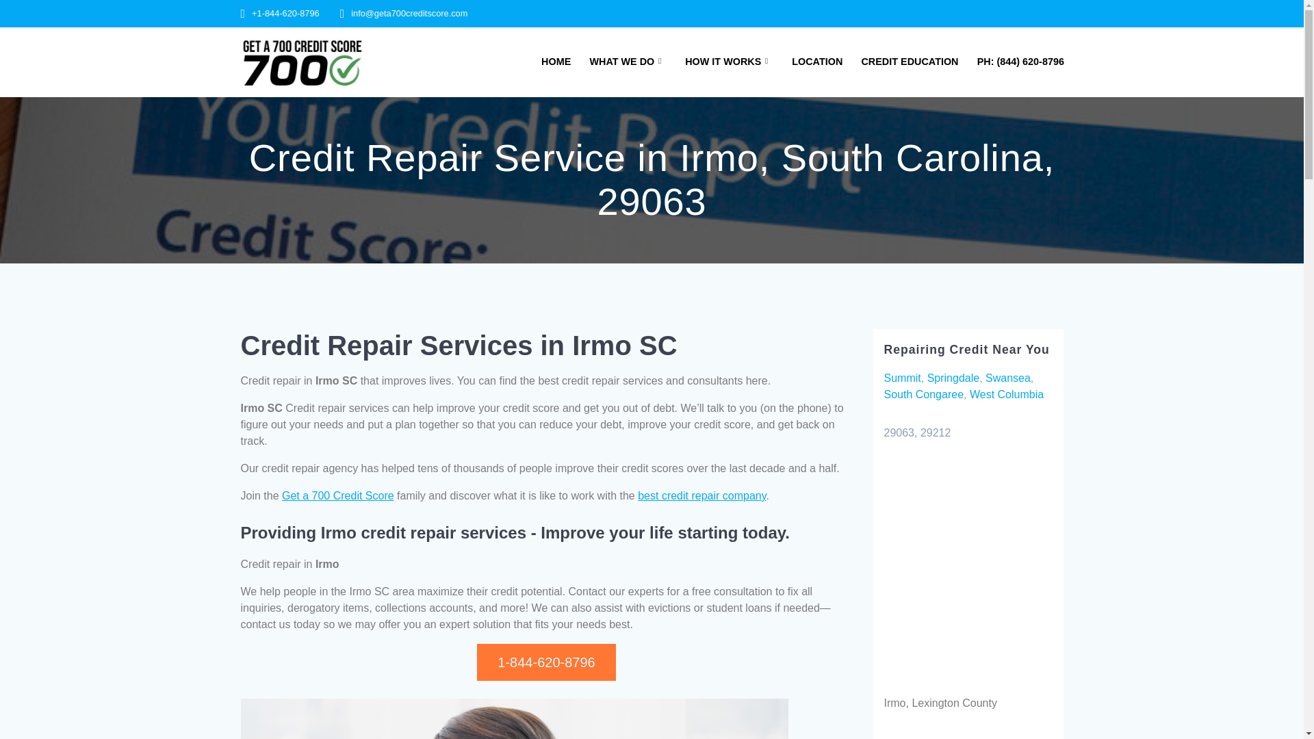 This screenshot has width=1314, height=739. I want to click on best credit repair company, so click(701, 495).